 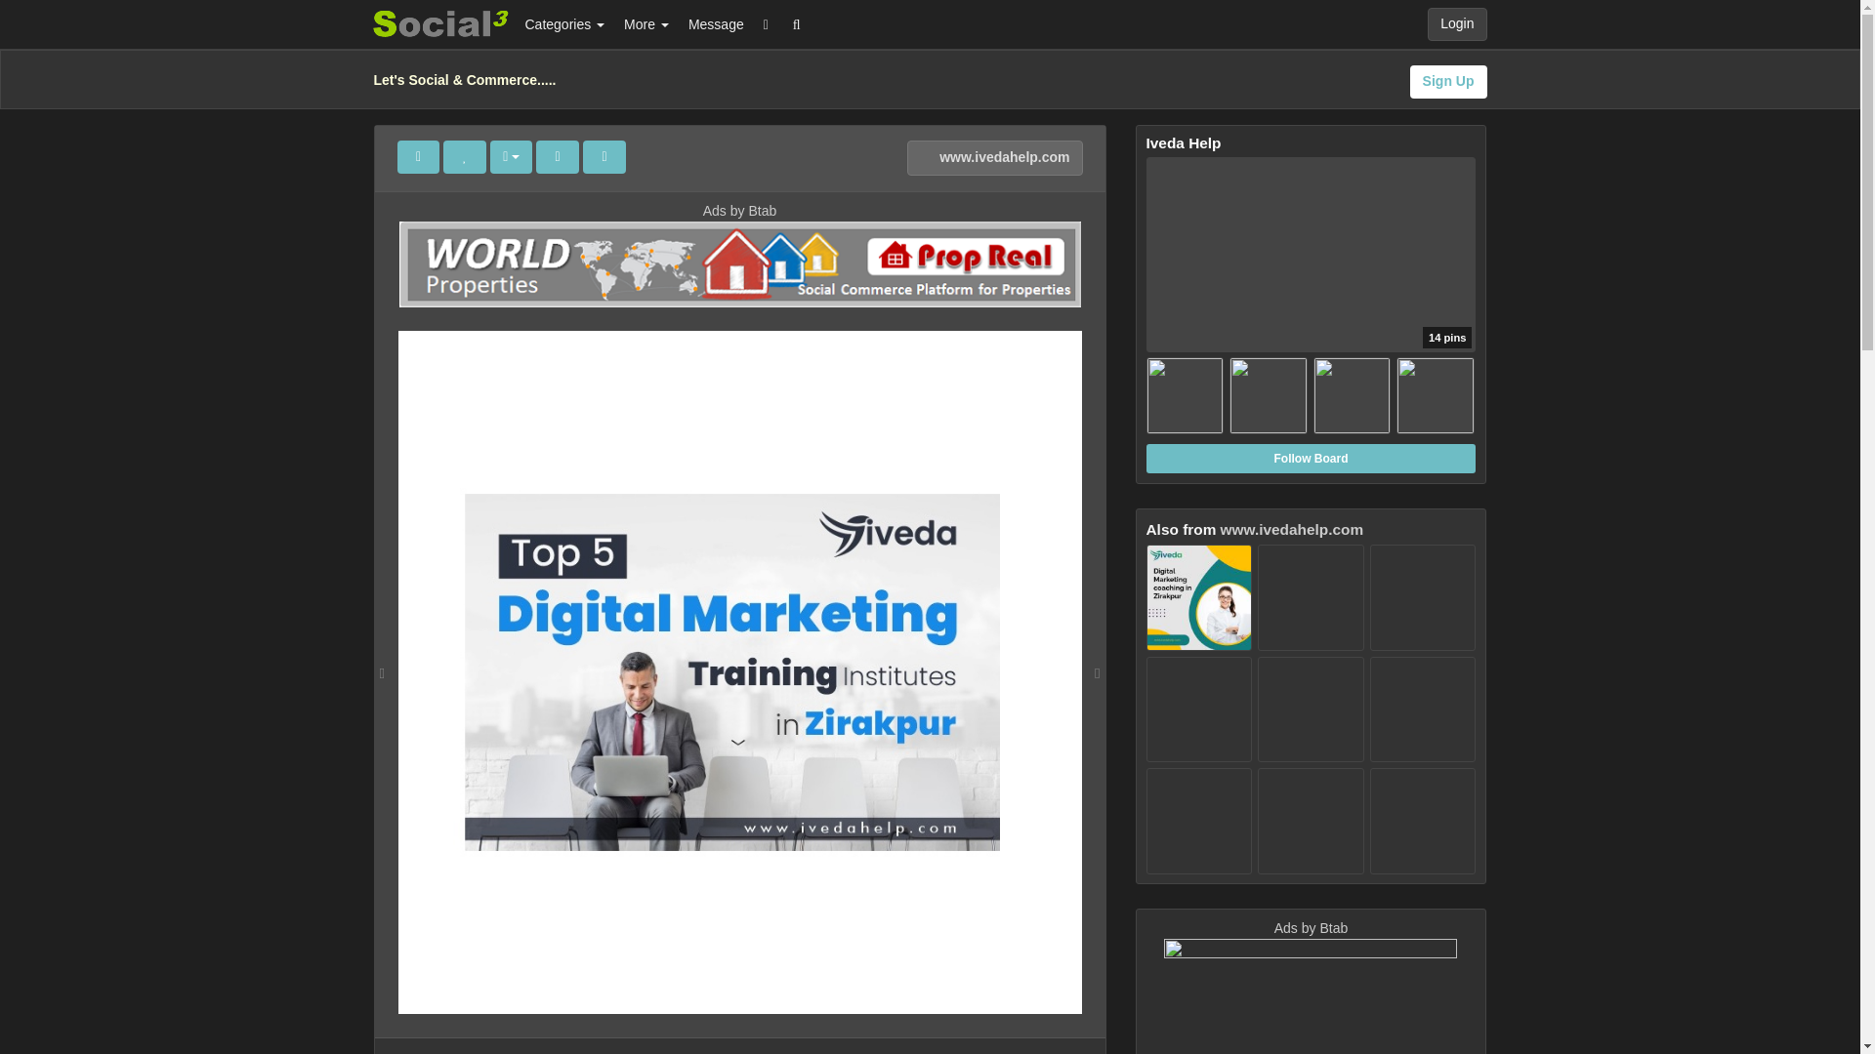 I want to click on More, so click(x=646, y=23).